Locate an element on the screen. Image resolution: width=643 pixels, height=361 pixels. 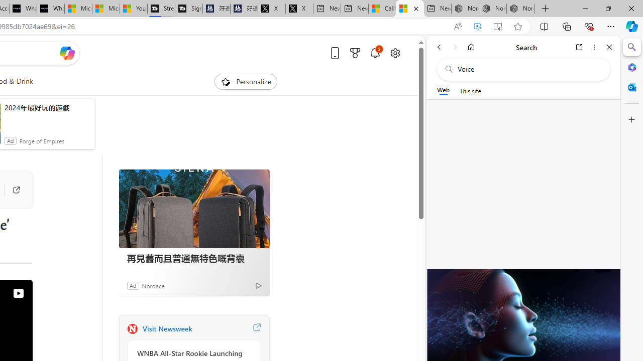
Nordace is located at coordinates (153, 285).